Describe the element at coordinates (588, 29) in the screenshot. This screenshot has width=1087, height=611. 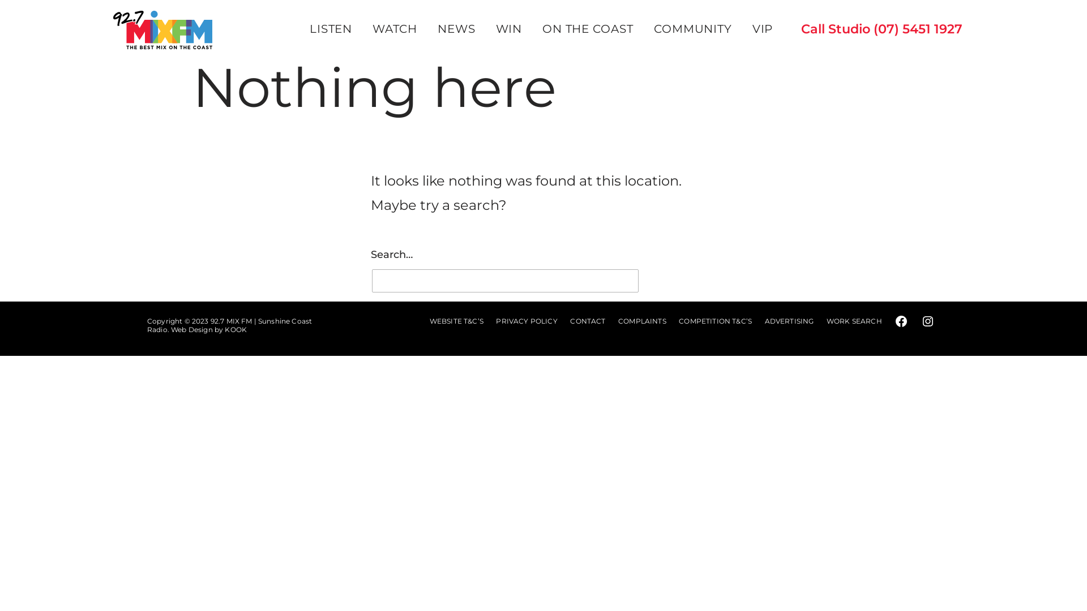
I see `ON THE COAST` at that location.